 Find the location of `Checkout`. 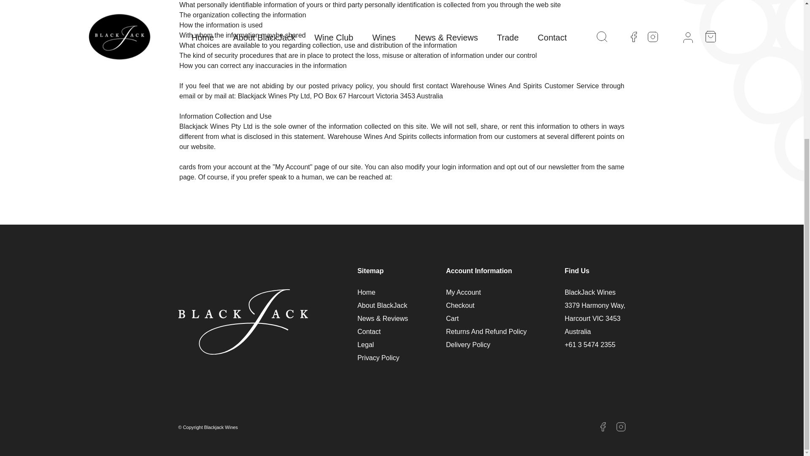

Checkout is located at coordinates (460, 306).